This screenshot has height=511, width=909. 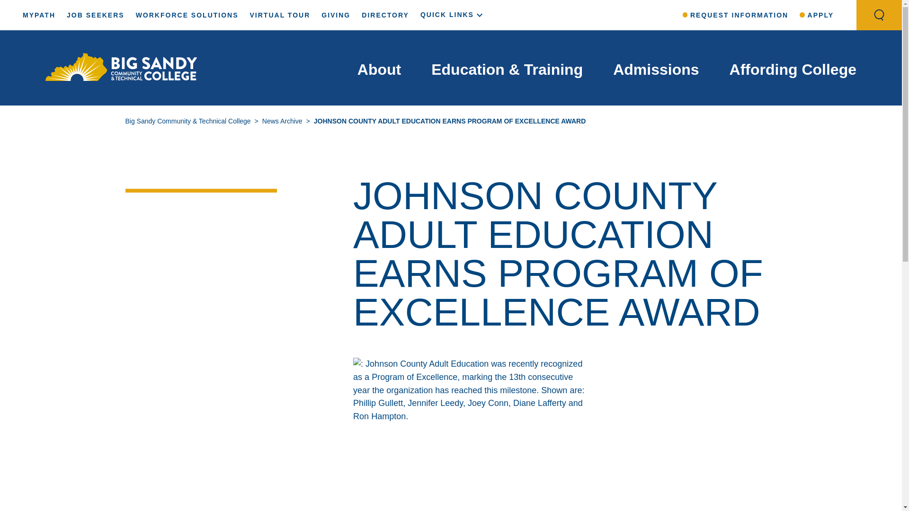 What do you see at coordinates (385, 15) in the screenshot?
I see `DIRECTORY` at bounding box center [385, 15].